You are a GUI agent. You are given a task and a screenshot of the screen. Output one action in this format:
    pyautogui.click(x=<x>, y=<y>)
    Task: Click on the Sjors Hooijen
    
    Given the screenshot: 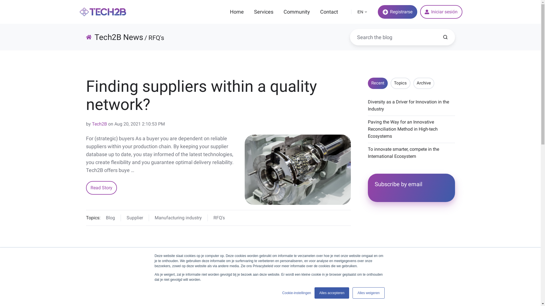 What is the action you would take?
    pyautogui.click(x=105, y=274)
    